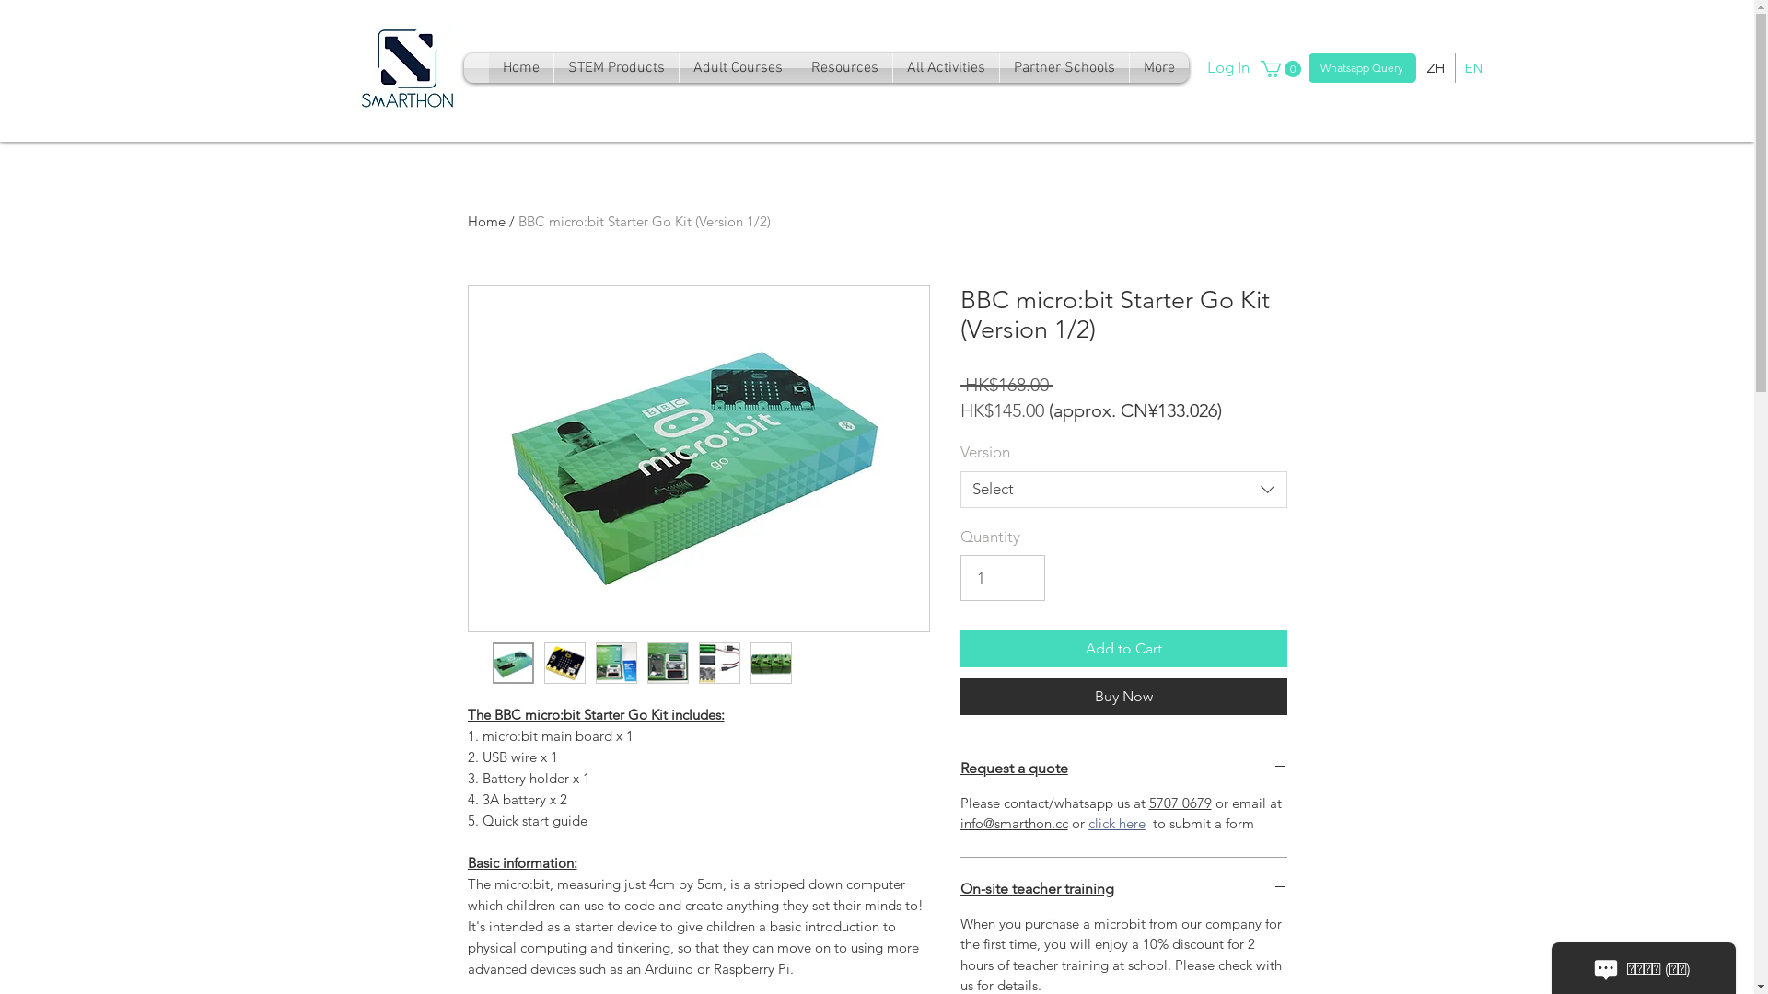 The image size is (1768, 994). Describe the element at coordinates (1123, 649) in the screenshot. I see `Add to Cart` at that location.